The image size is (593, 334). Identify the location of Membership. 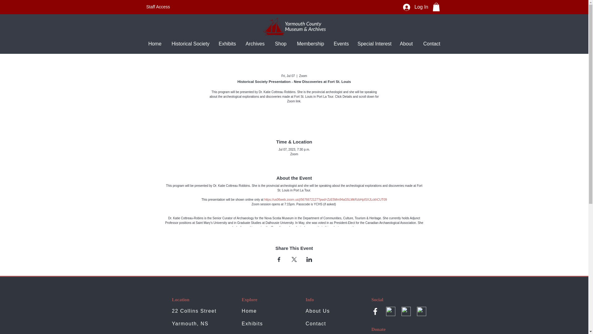
(311, 43).